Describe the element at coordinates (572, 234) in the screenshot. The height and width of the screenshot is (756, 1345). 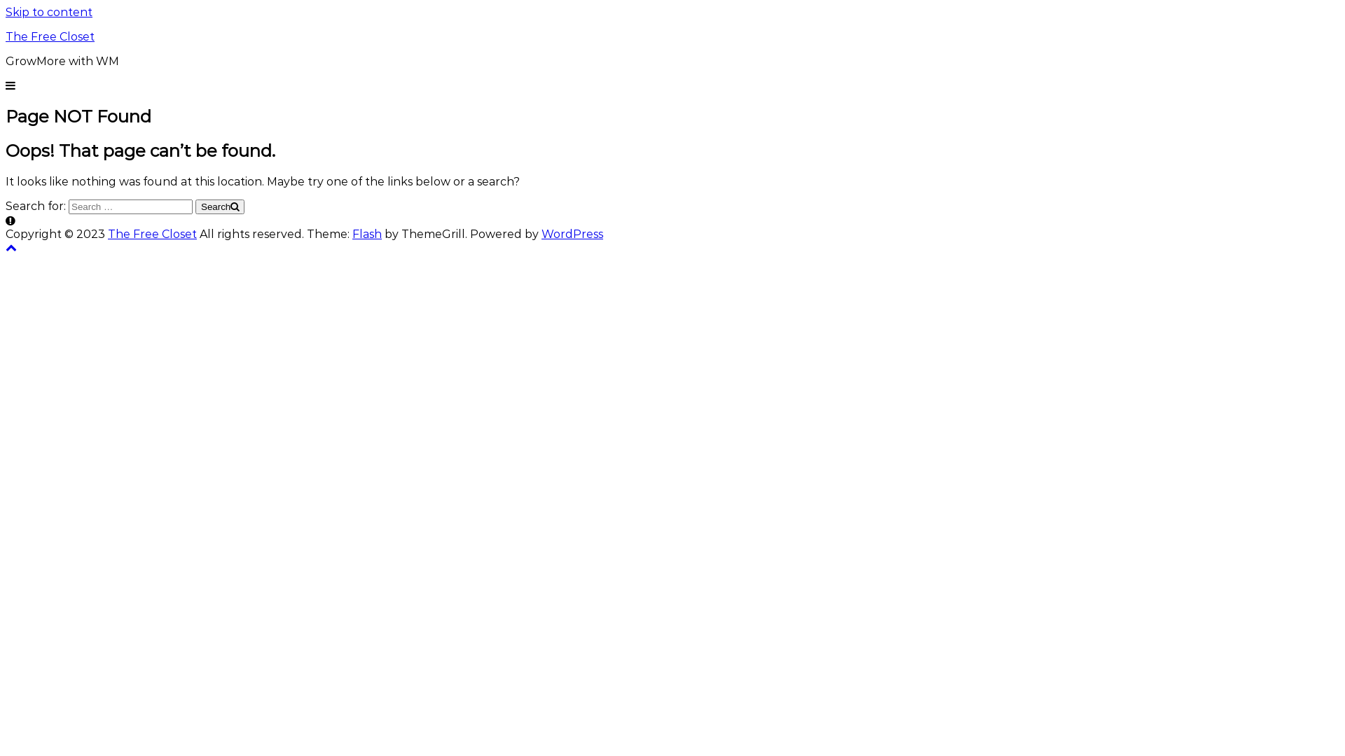
I see `WordPress` at that location.